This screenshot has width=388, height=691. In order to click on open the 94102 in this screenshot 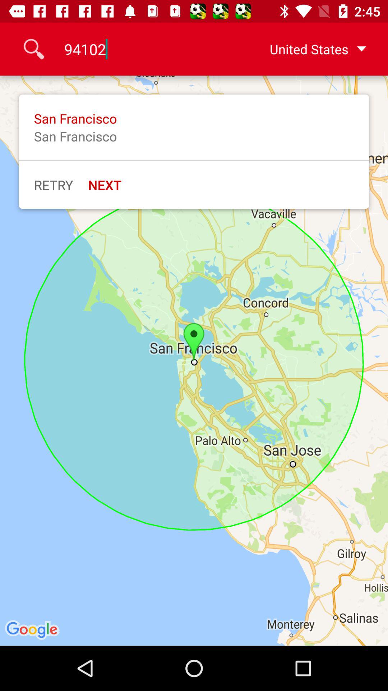, I will do `click(146, 49)`.